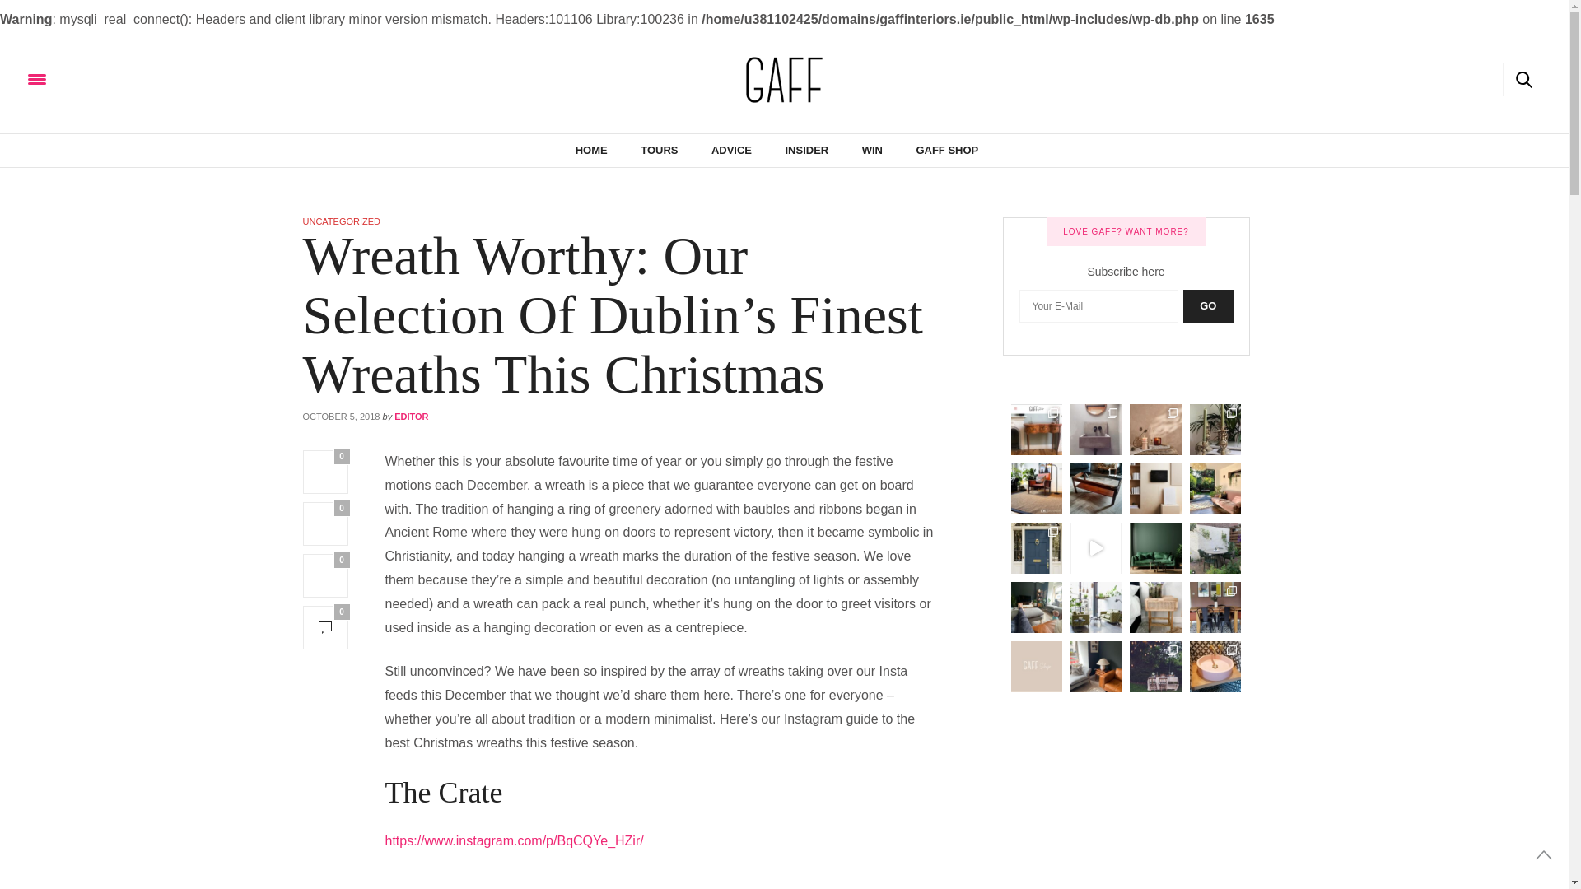  What do you see at coordinates (947, 151) in the screenshot?
I see `GAFF SHOP` at bounding box center [947, 151].